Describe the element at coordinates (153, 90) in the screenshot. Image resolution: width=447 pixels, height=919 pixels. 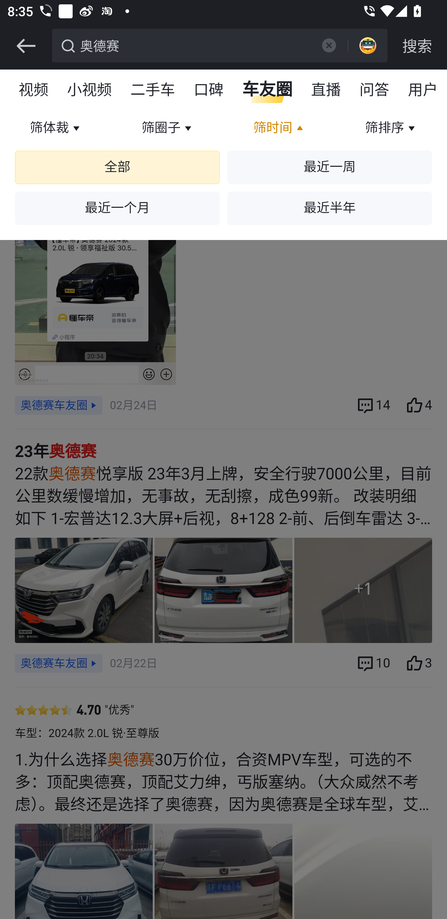
I see `二手车` at that location.